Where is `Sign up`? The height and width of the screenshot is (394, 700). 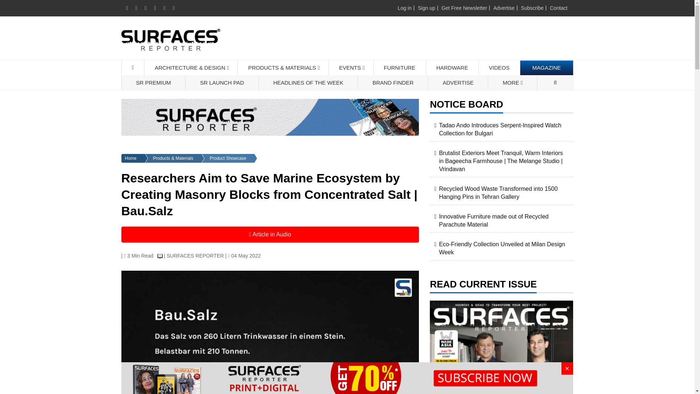 Sign up is located at coordinates (426, 8).